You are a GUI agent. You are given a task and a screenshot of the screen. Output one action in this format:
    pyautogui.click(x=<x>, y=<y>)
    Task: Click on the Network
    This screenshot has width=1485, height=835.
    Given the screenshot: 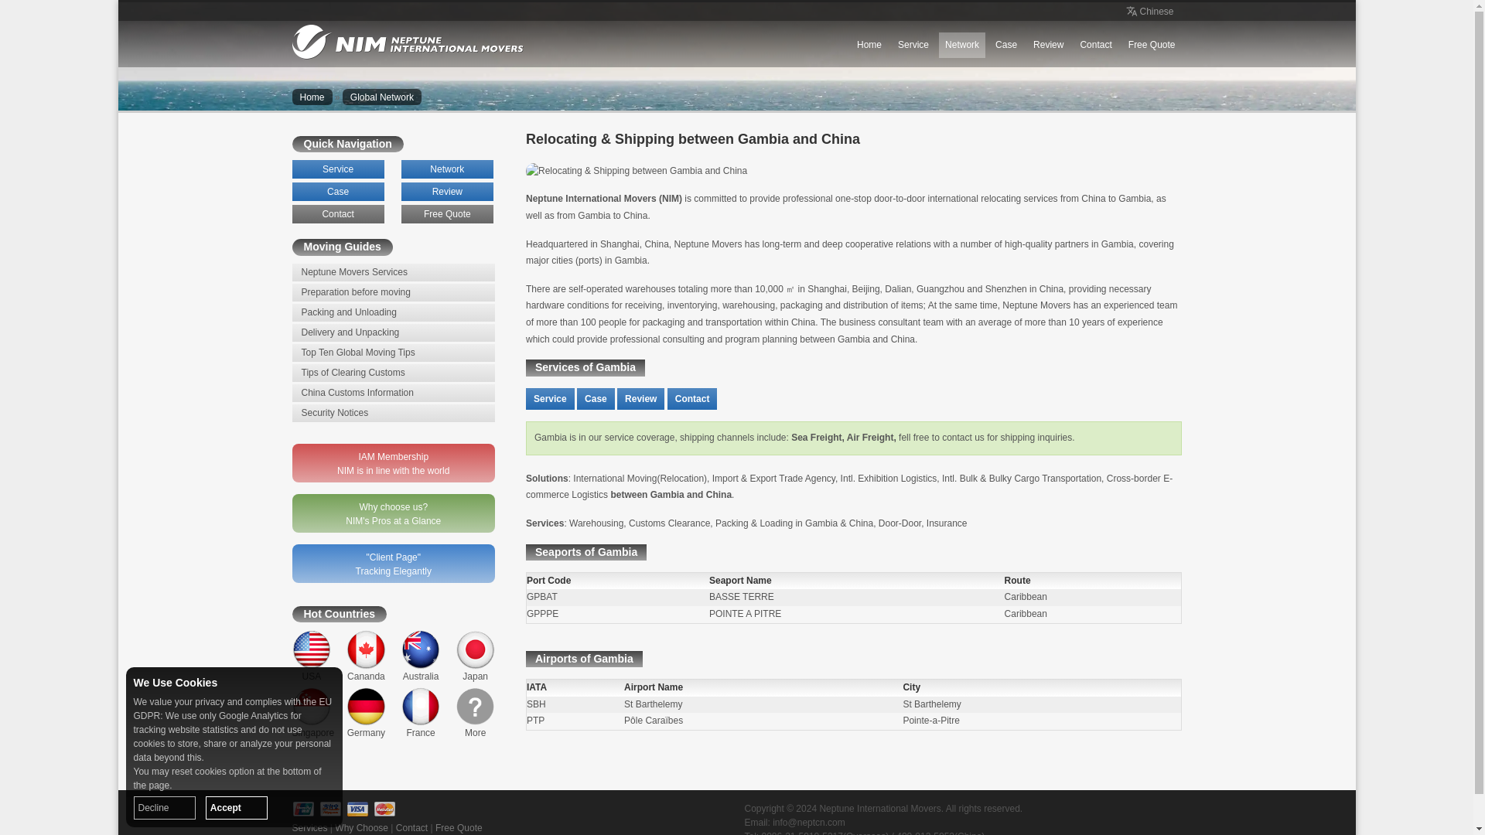 What is the action you would take?
    pyautogui.click(x=962, y=45)
    